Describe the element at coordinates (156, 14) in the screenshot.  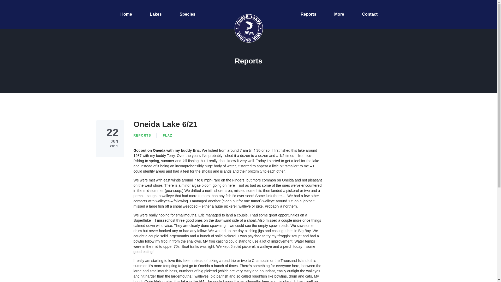
I see `Lakes` at that location.